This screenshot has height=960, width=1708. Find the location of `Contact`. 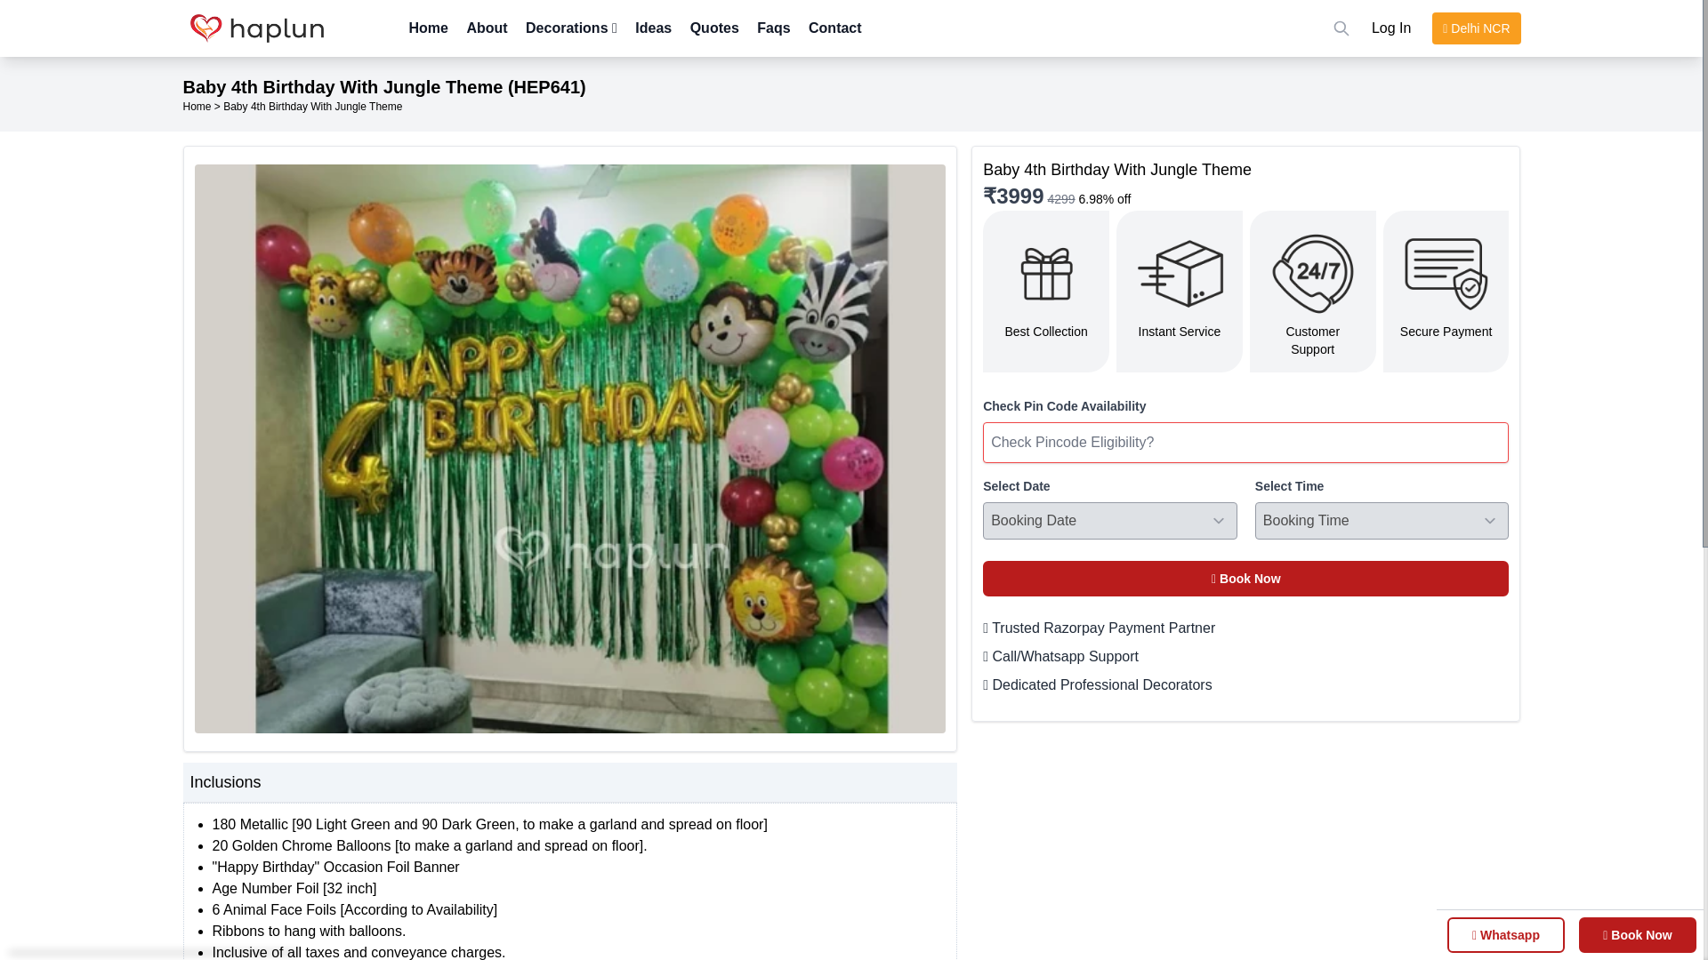

Contact is located at coordinates (834, 27).